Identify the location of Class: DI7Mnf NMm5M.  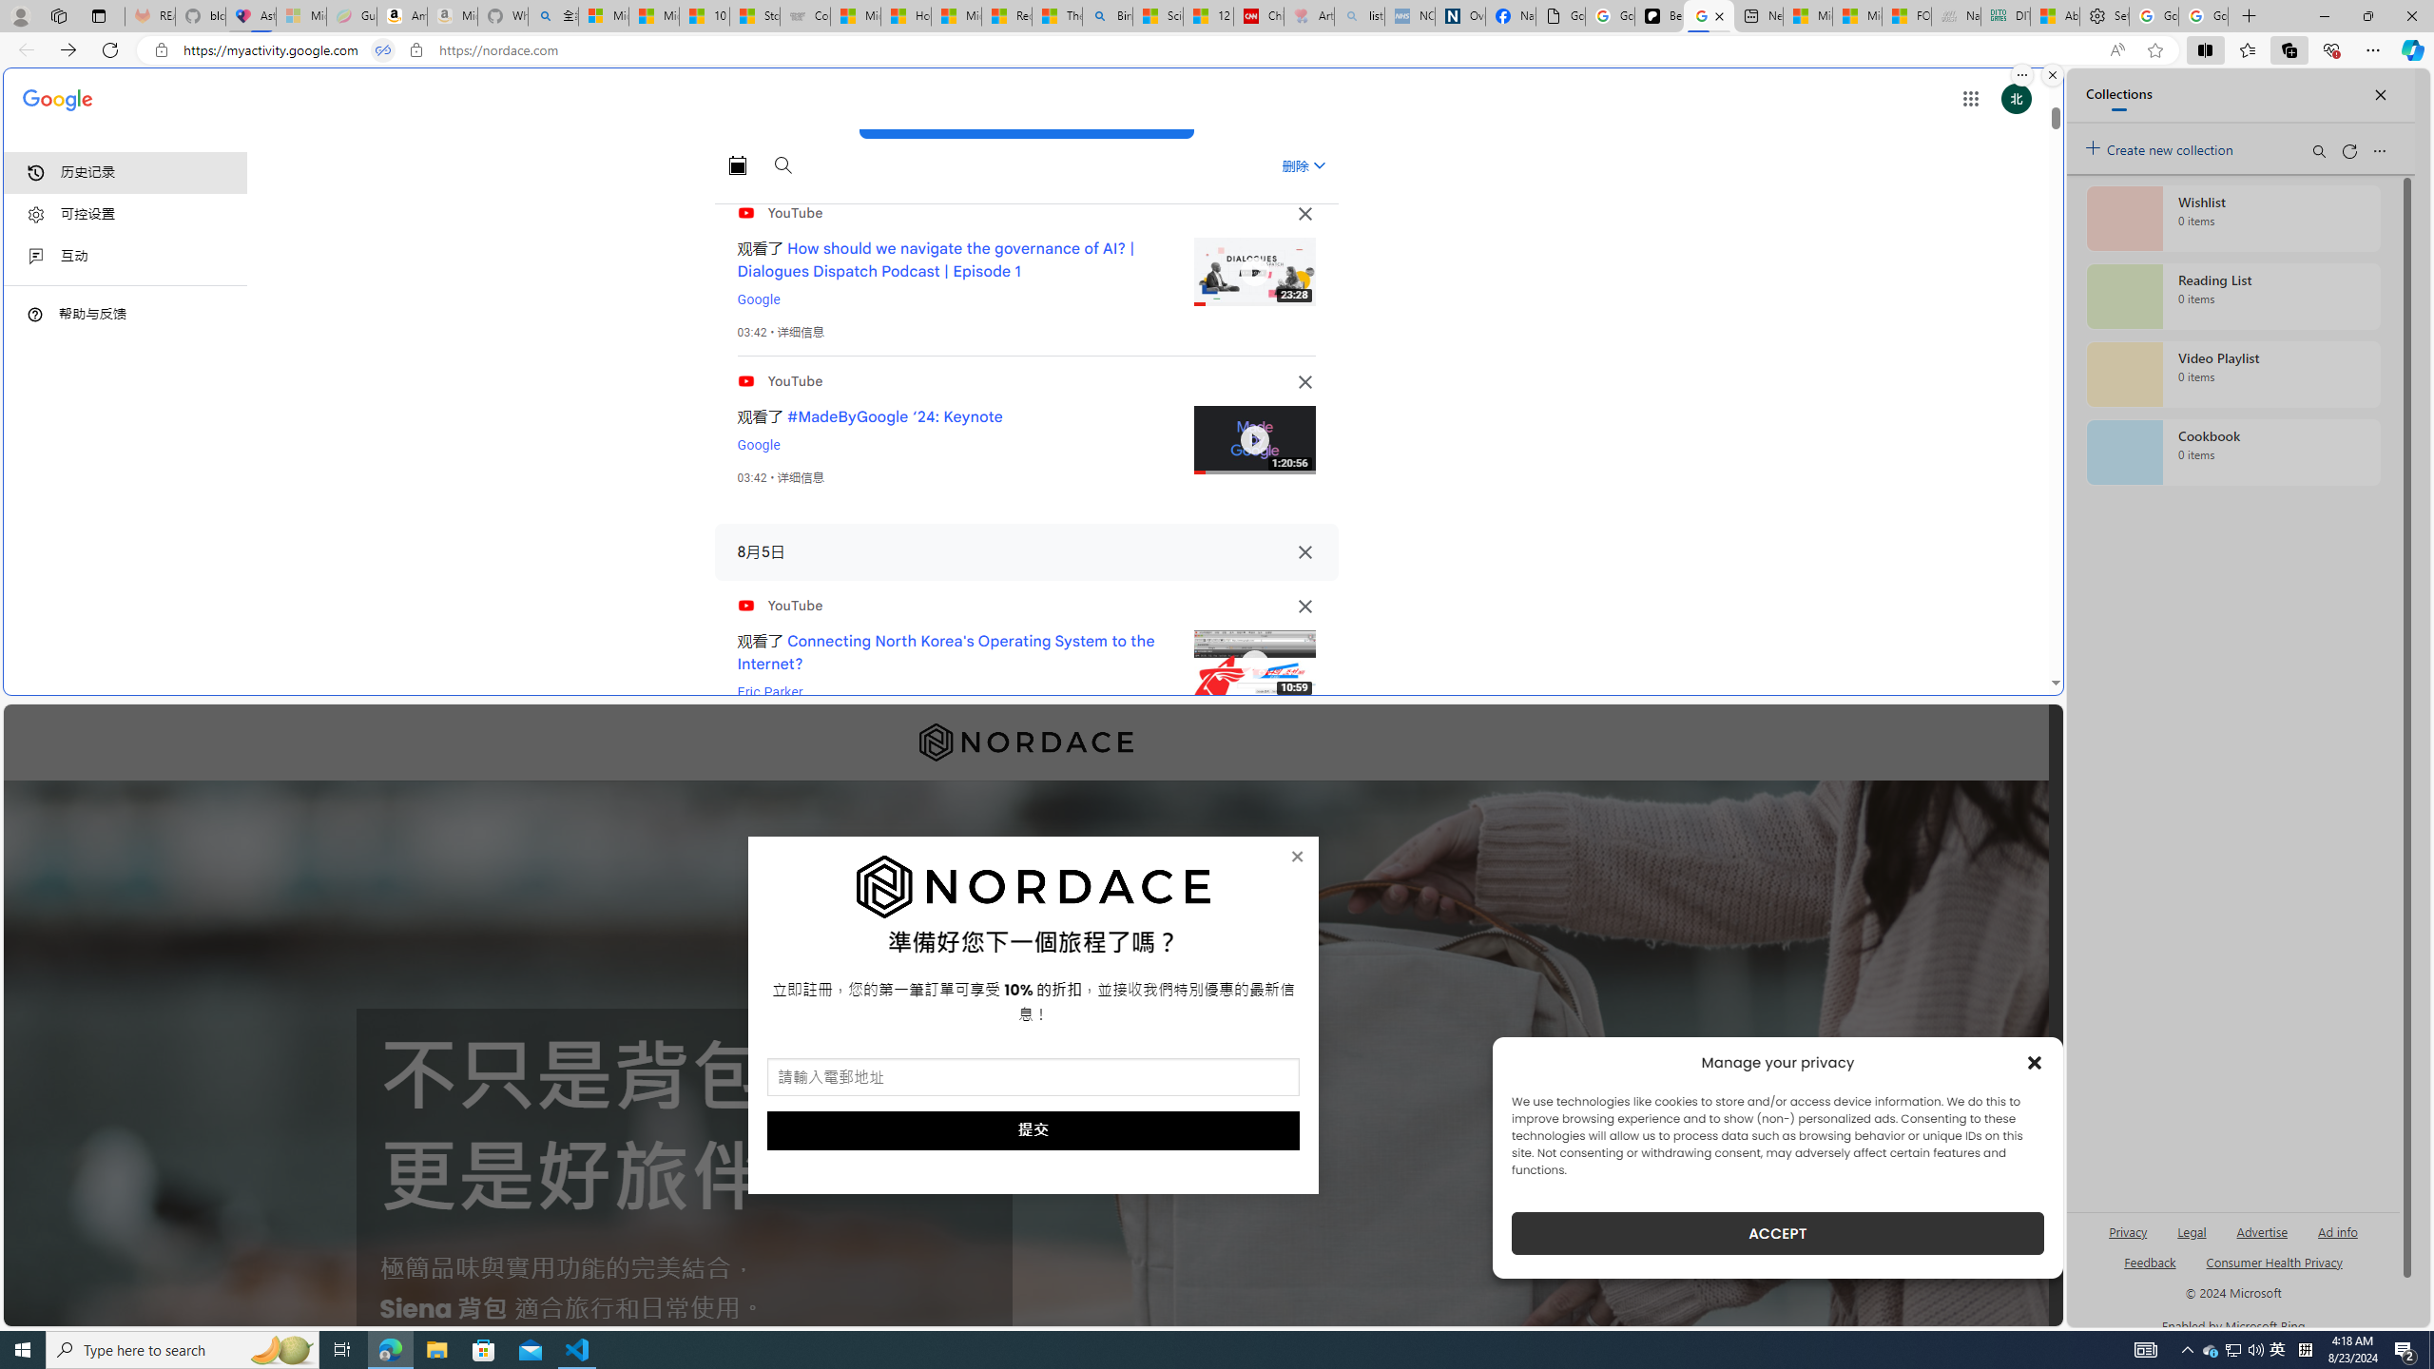
(1304, 551).